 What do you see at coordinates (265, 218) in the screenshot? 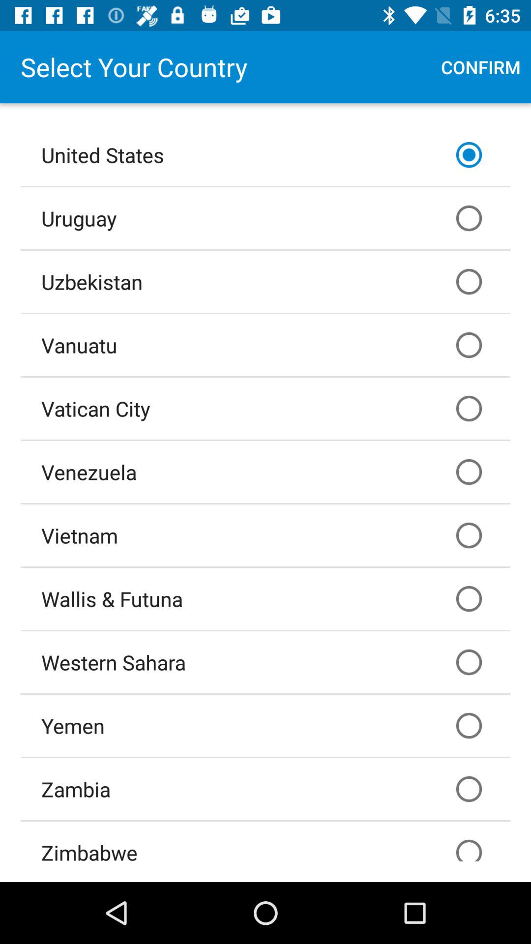
I see `scroll to uruguay` at bounding box center [265, 218].